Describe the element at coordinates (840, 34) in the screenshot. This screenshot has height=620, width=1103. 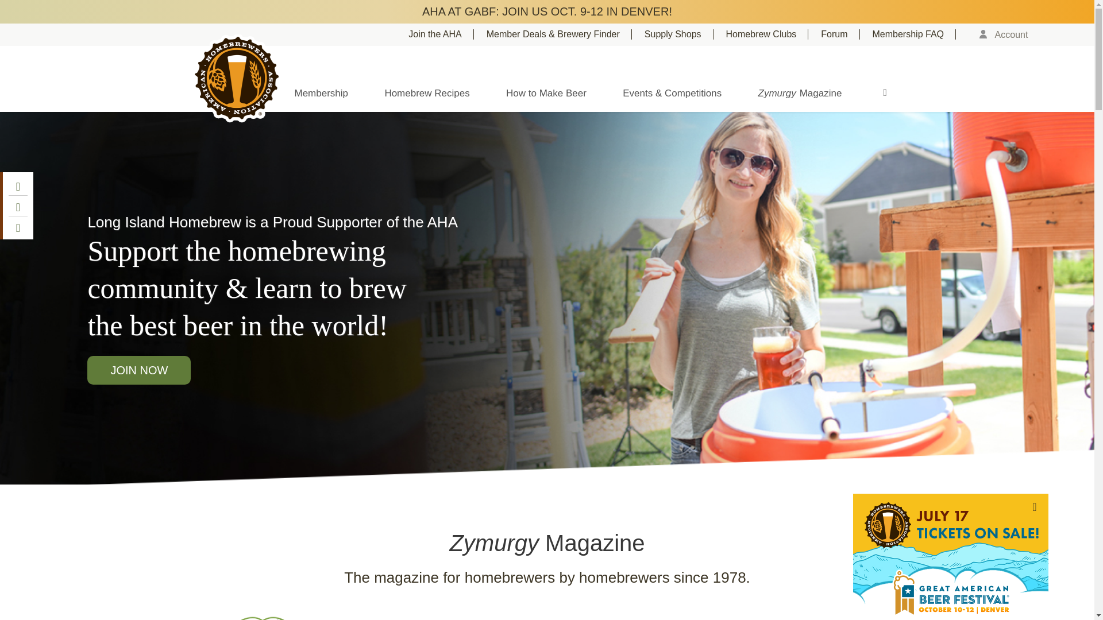
I see `Forum` at that location.